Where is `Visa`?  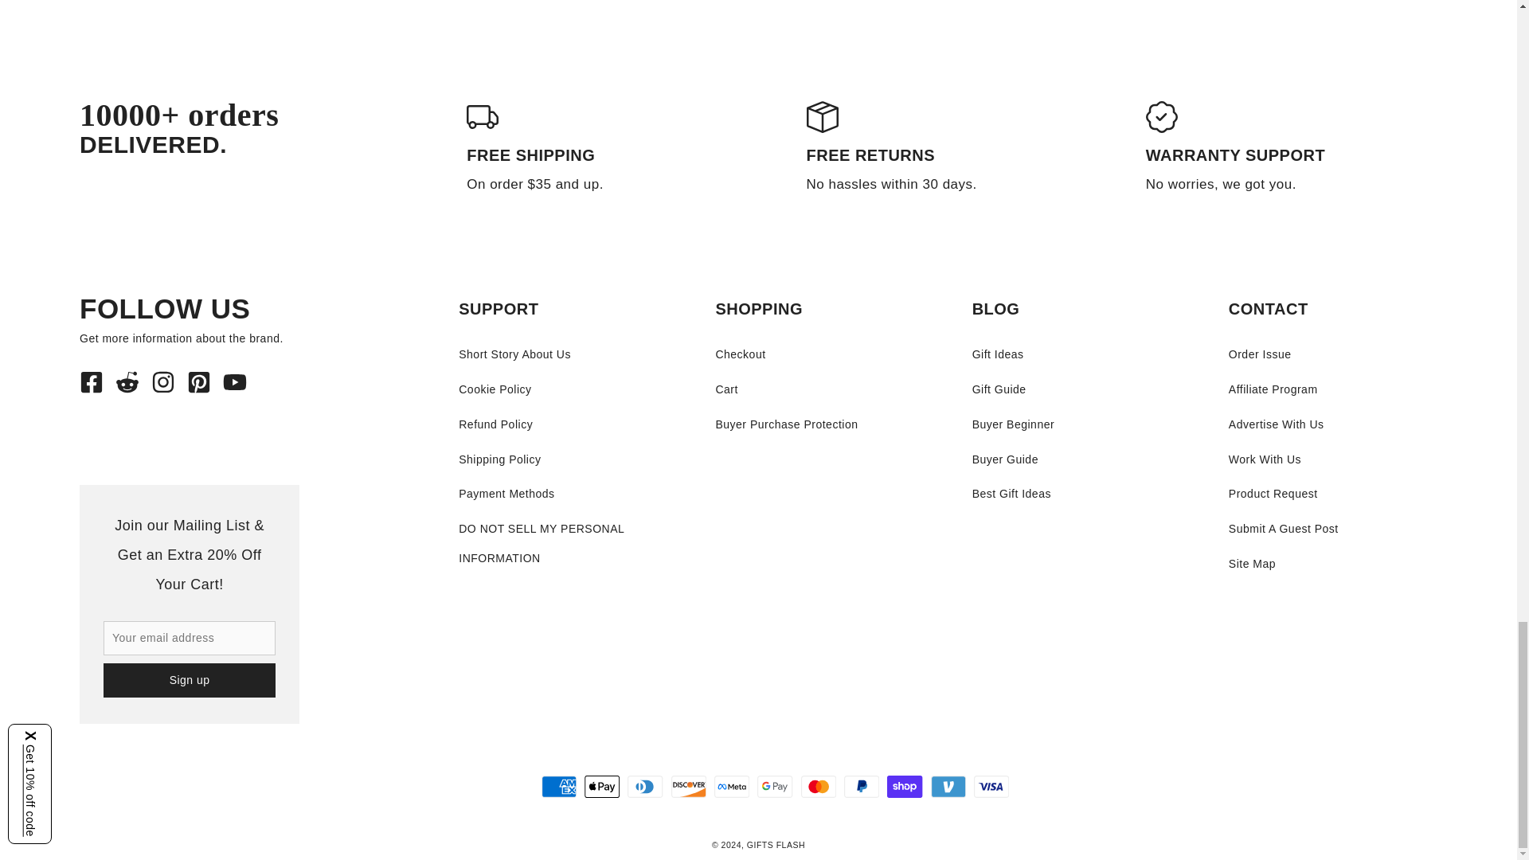 Visa is located at coordinates (991, 787).